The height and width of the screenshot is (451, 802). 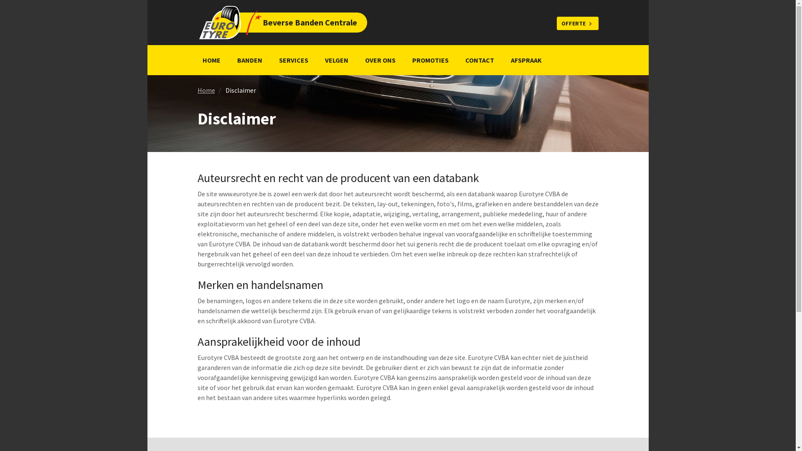 What do you see at coordinates (526, 60) in the screenshot?
I see `AFSPRAAK` at bounding box center [526, 60].